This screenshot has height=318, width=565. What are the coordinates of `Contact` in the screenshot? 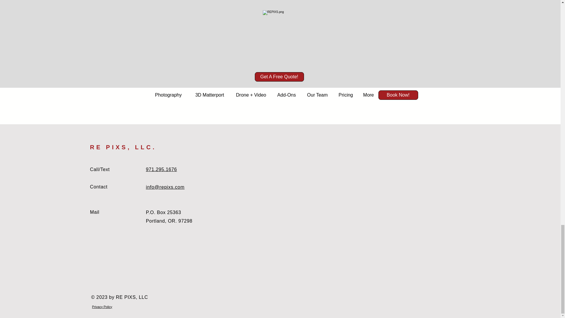 It's located at (99, 187).